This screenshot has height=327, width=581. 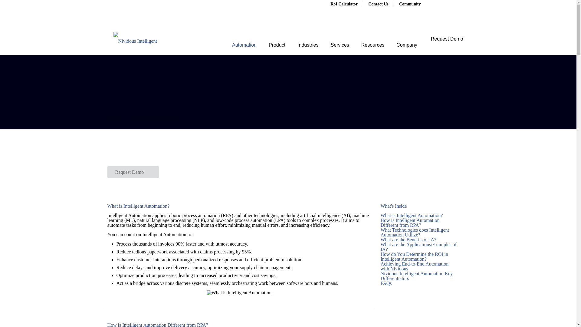 I want to click on Industries, so click(x=308, y=41).